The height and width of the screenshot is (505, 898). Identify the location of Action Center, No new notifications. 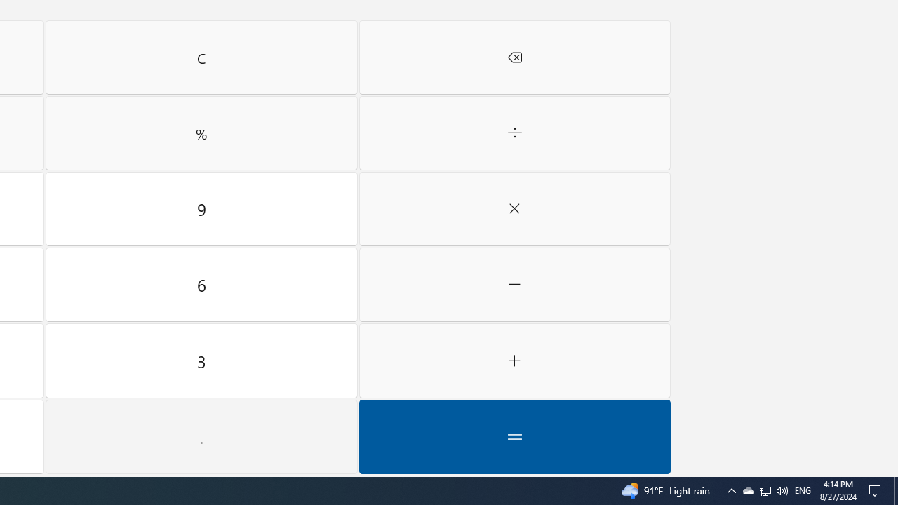
(201, 437).